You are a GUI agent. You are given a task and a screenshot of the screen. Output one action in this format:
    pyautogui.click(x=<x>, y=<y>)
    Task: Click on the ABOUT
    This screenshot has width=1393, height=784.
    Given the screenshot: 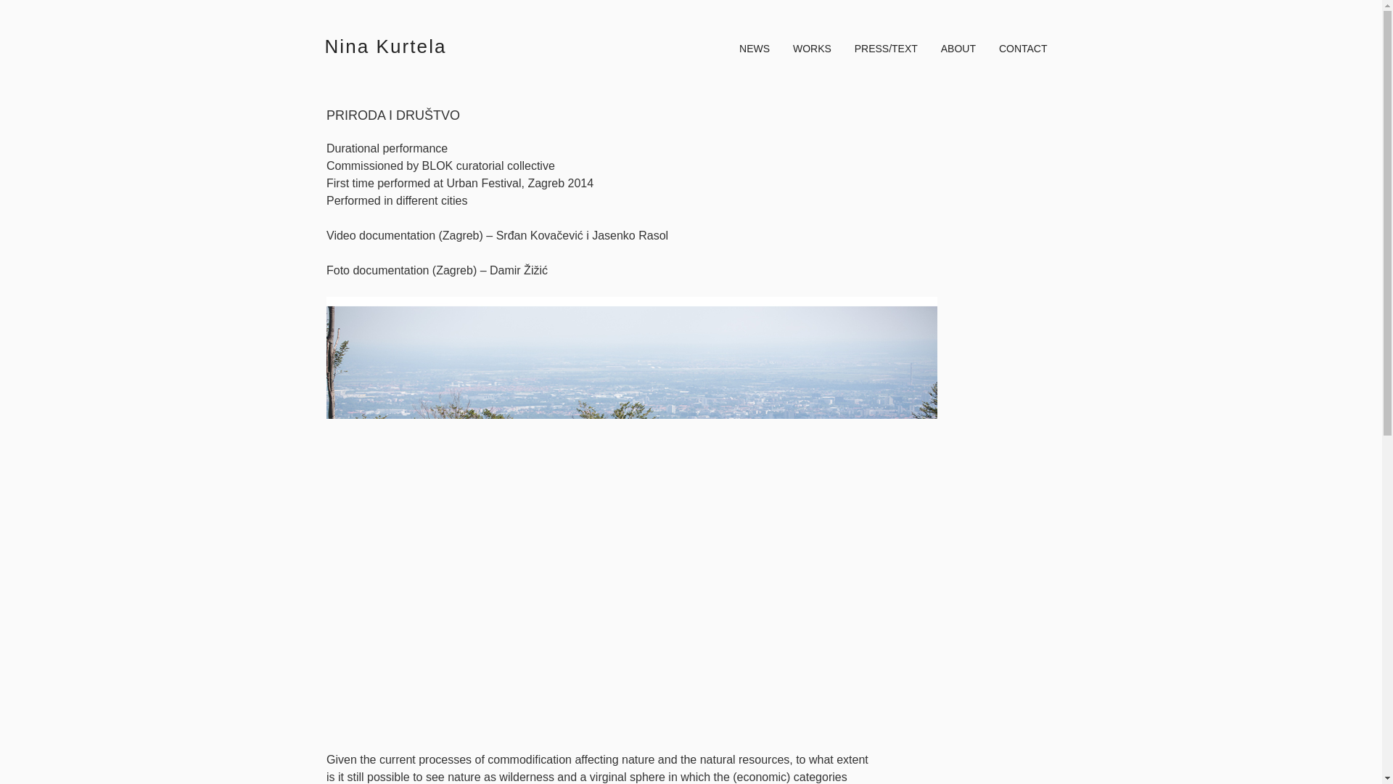 What is the action you would take?
    pyautogui.click(x=958, y=48)
    